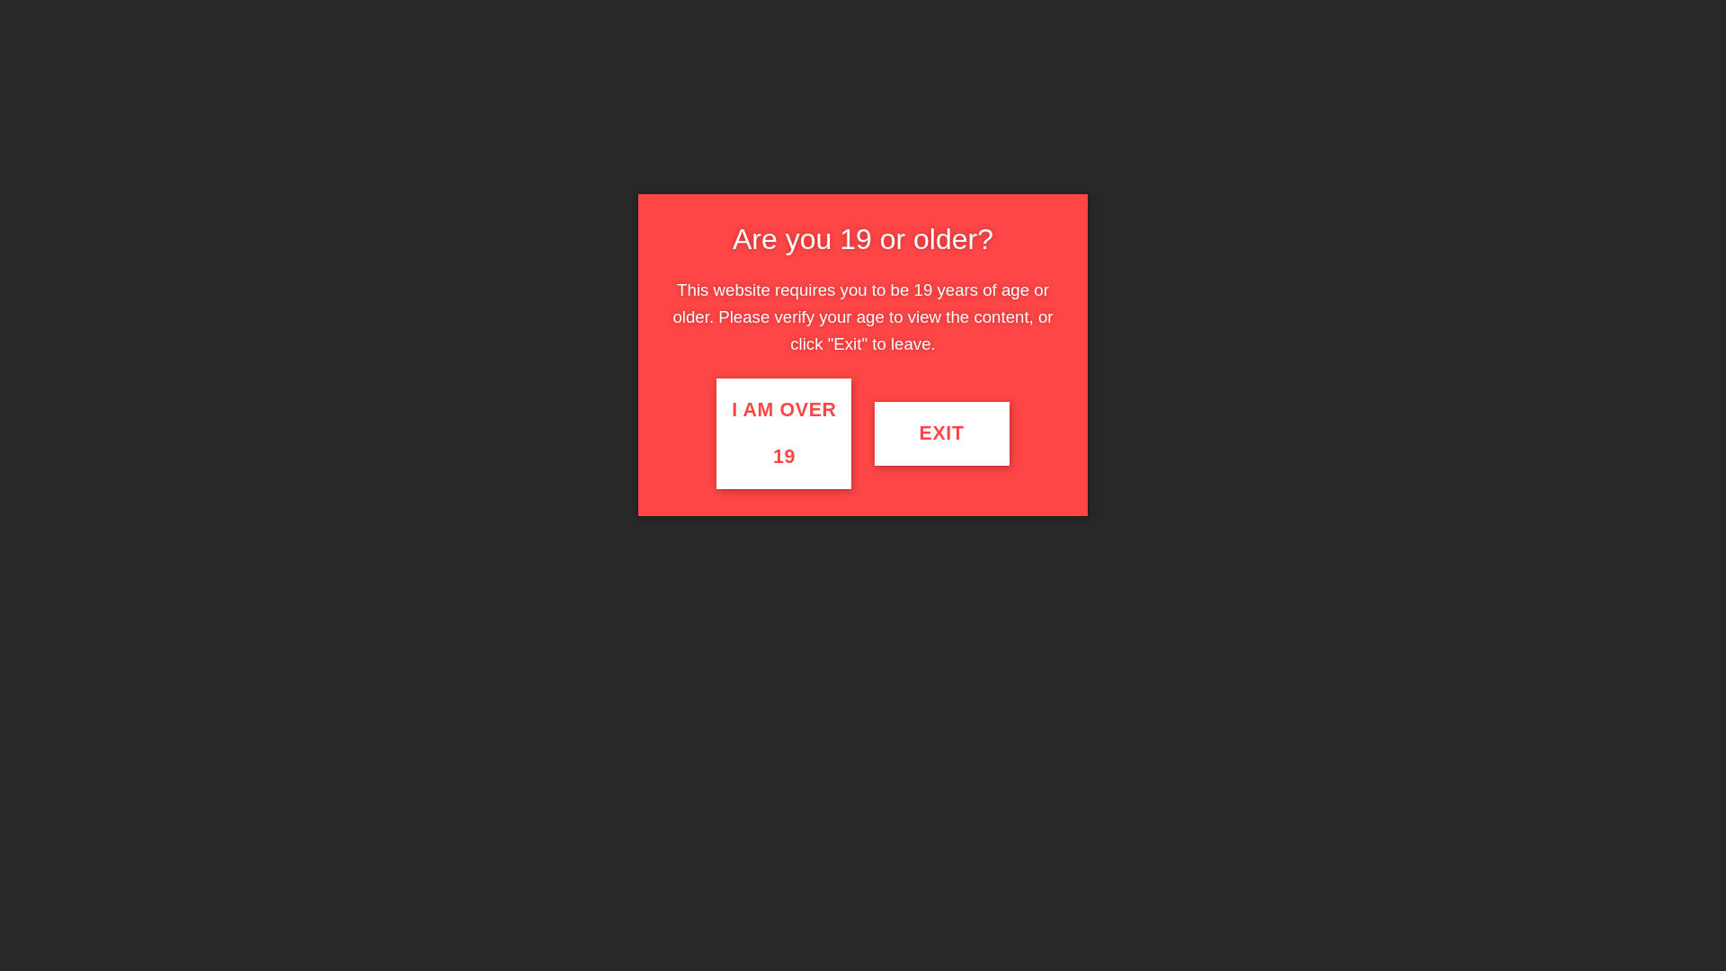  I want to click on Kaya Labs, so click(928, 842).